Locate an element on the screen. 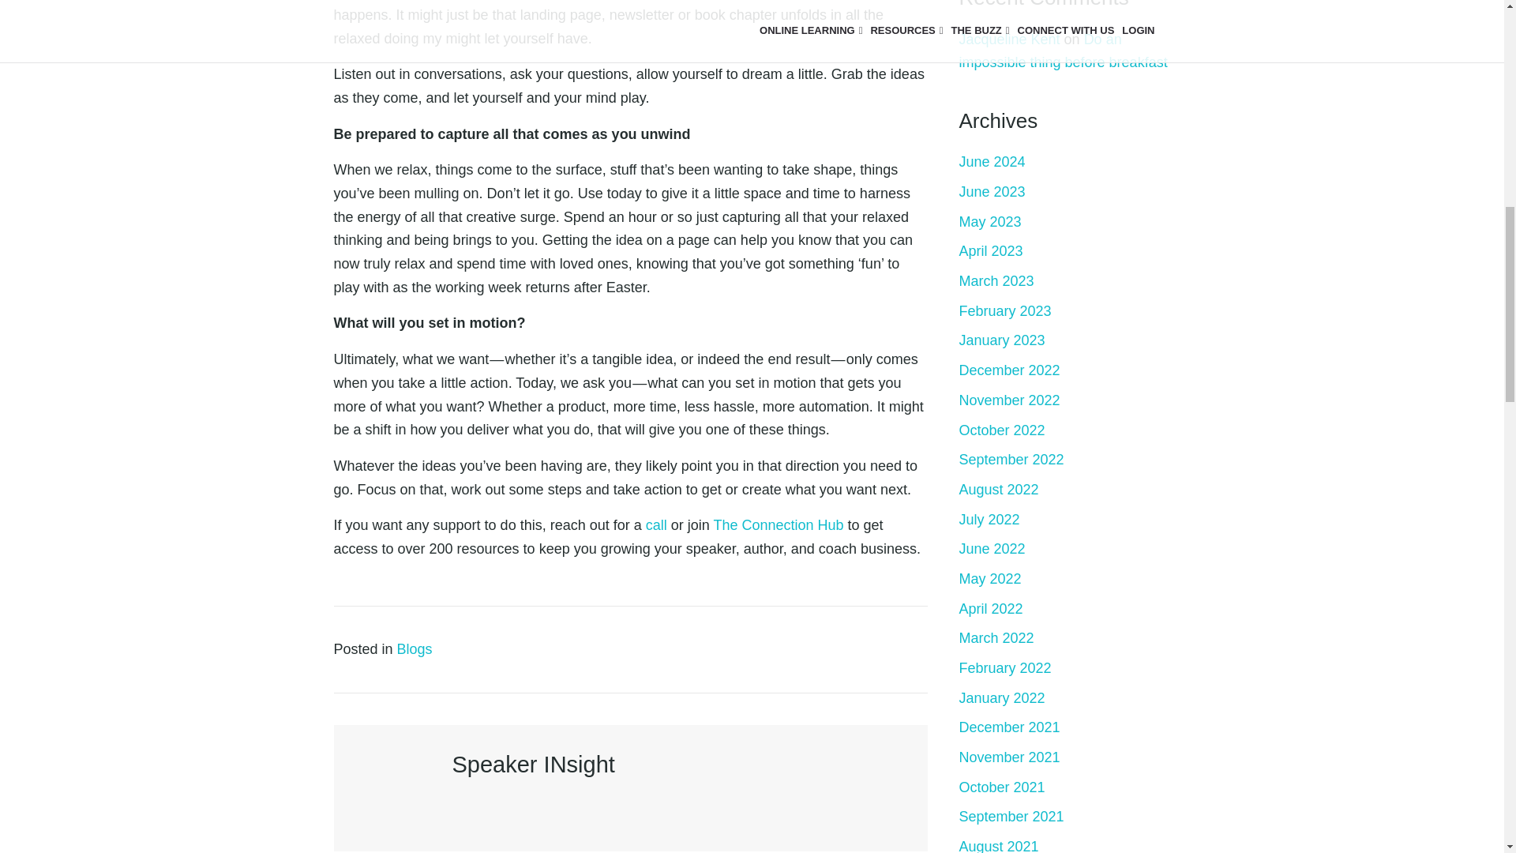  February 2023 is located at coordinates (1004, 311).